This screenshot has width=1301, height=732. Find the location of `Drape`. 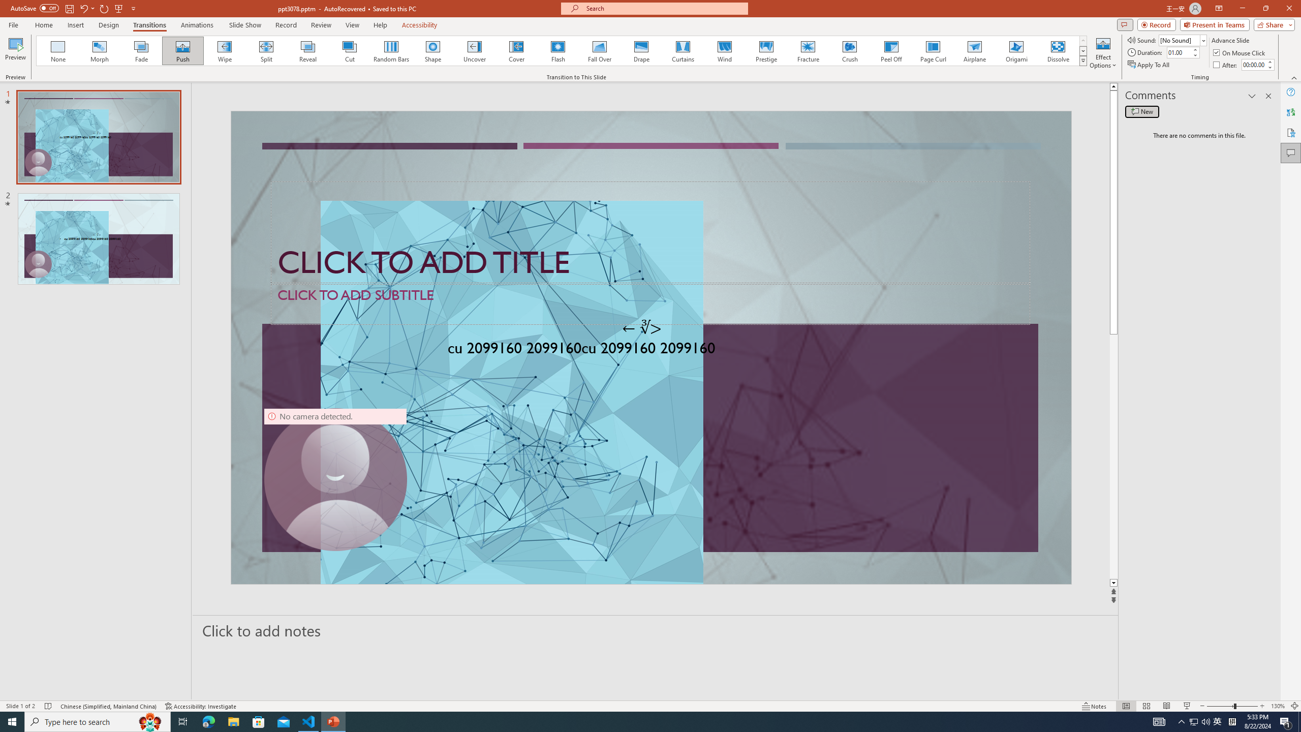

Drape is located at coordinates (641, 51).